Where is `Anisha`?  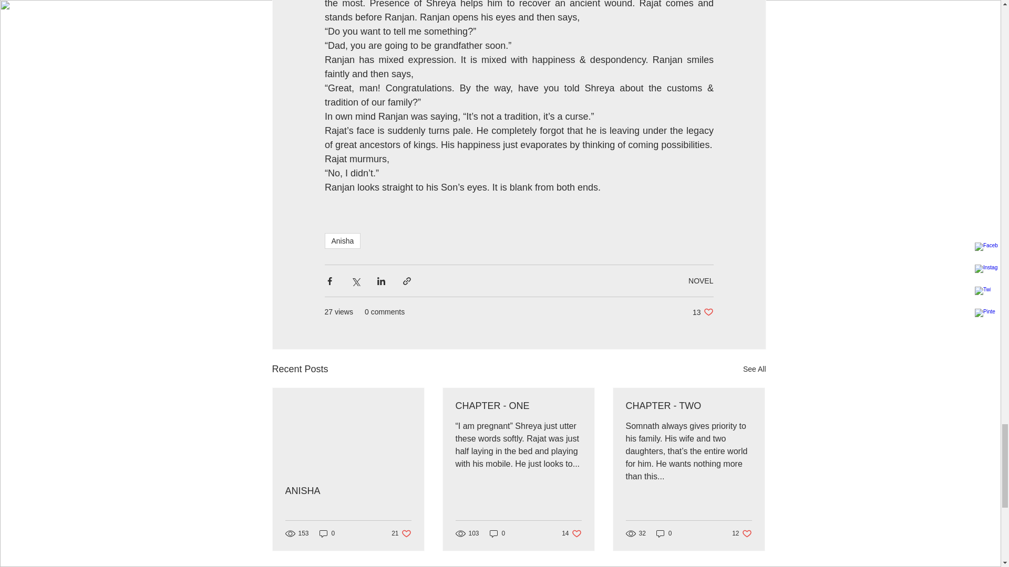
Anisha is located at coordinates (518, 406).